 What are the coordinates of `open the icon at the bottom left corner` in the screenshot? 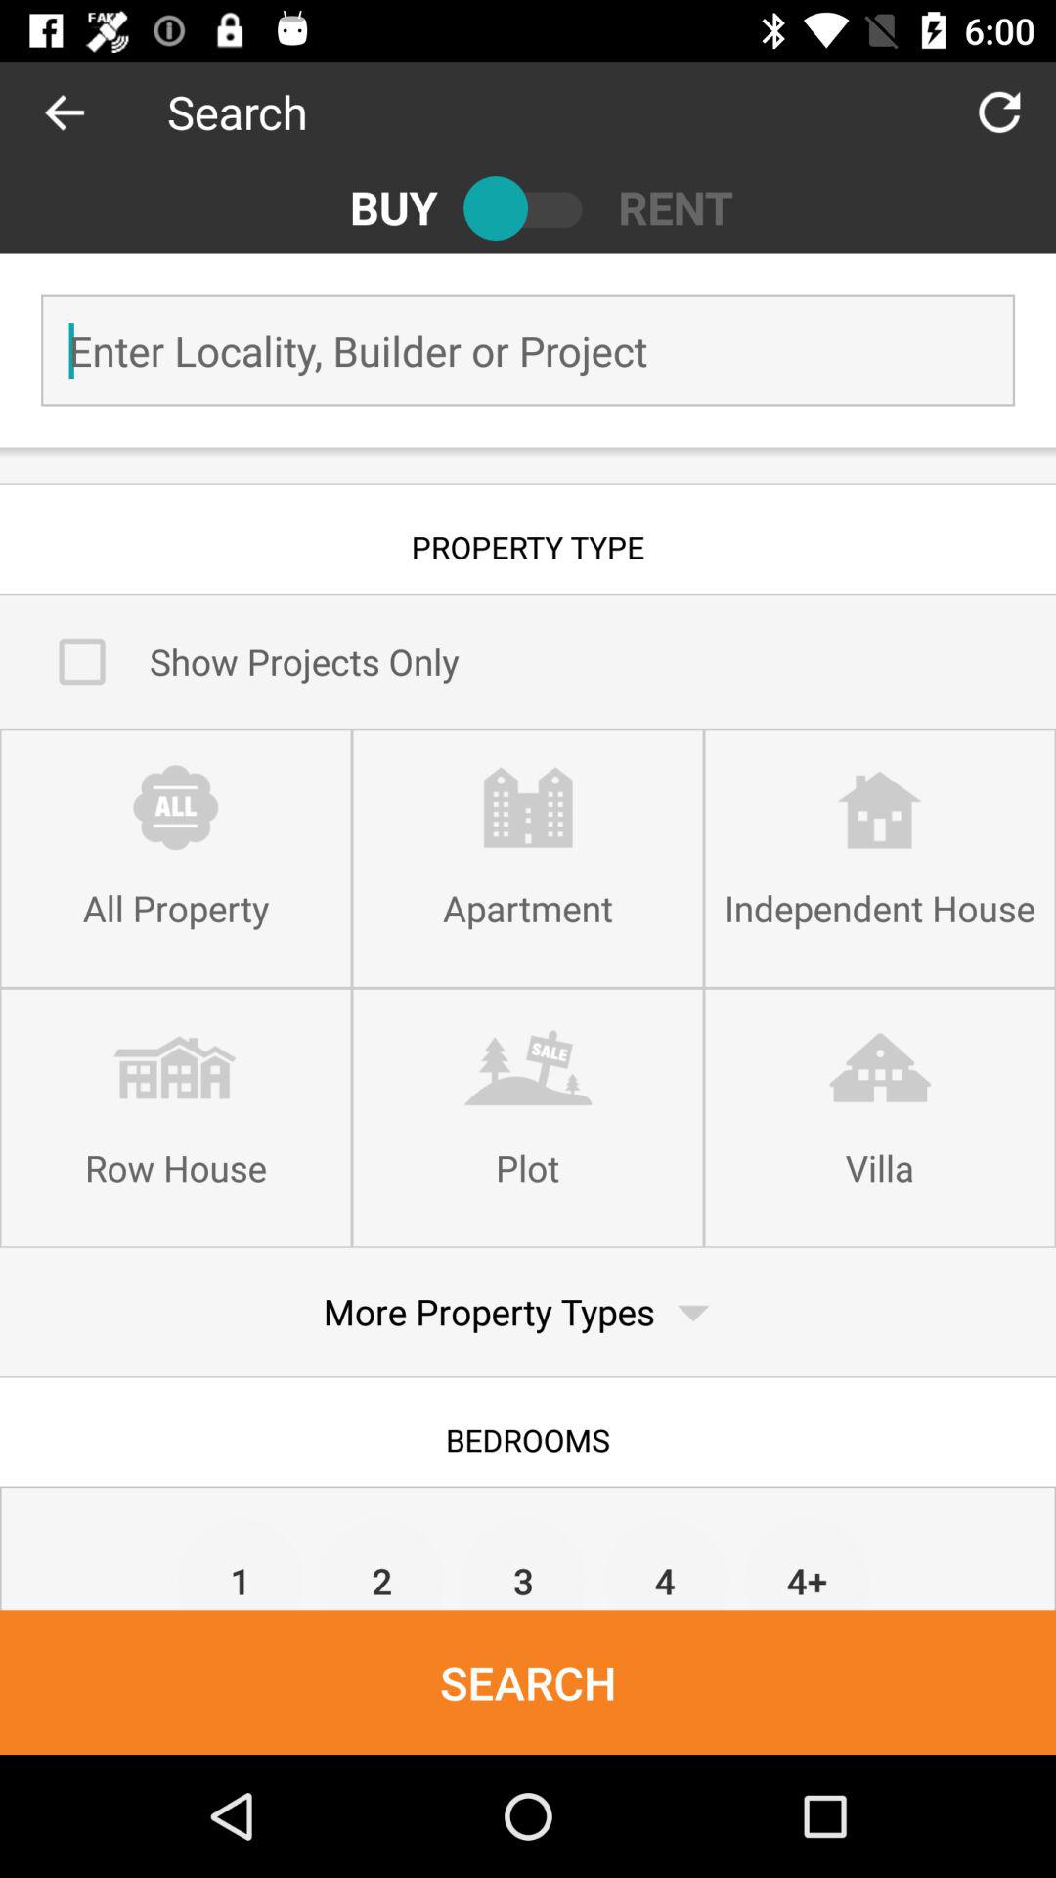 It's located at (241, 1563).